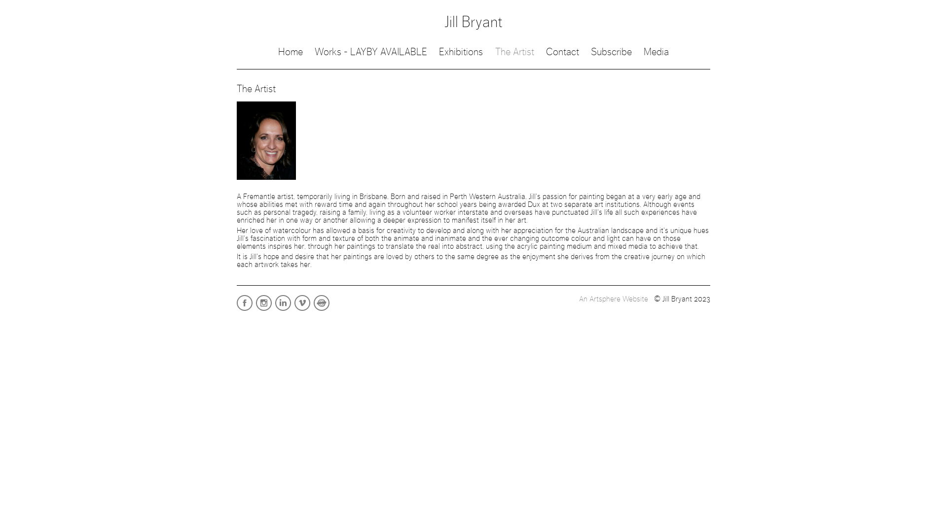  Describe the element at coordinates (284, 310) in the screenshot. I see `LinkedIn` at that location.